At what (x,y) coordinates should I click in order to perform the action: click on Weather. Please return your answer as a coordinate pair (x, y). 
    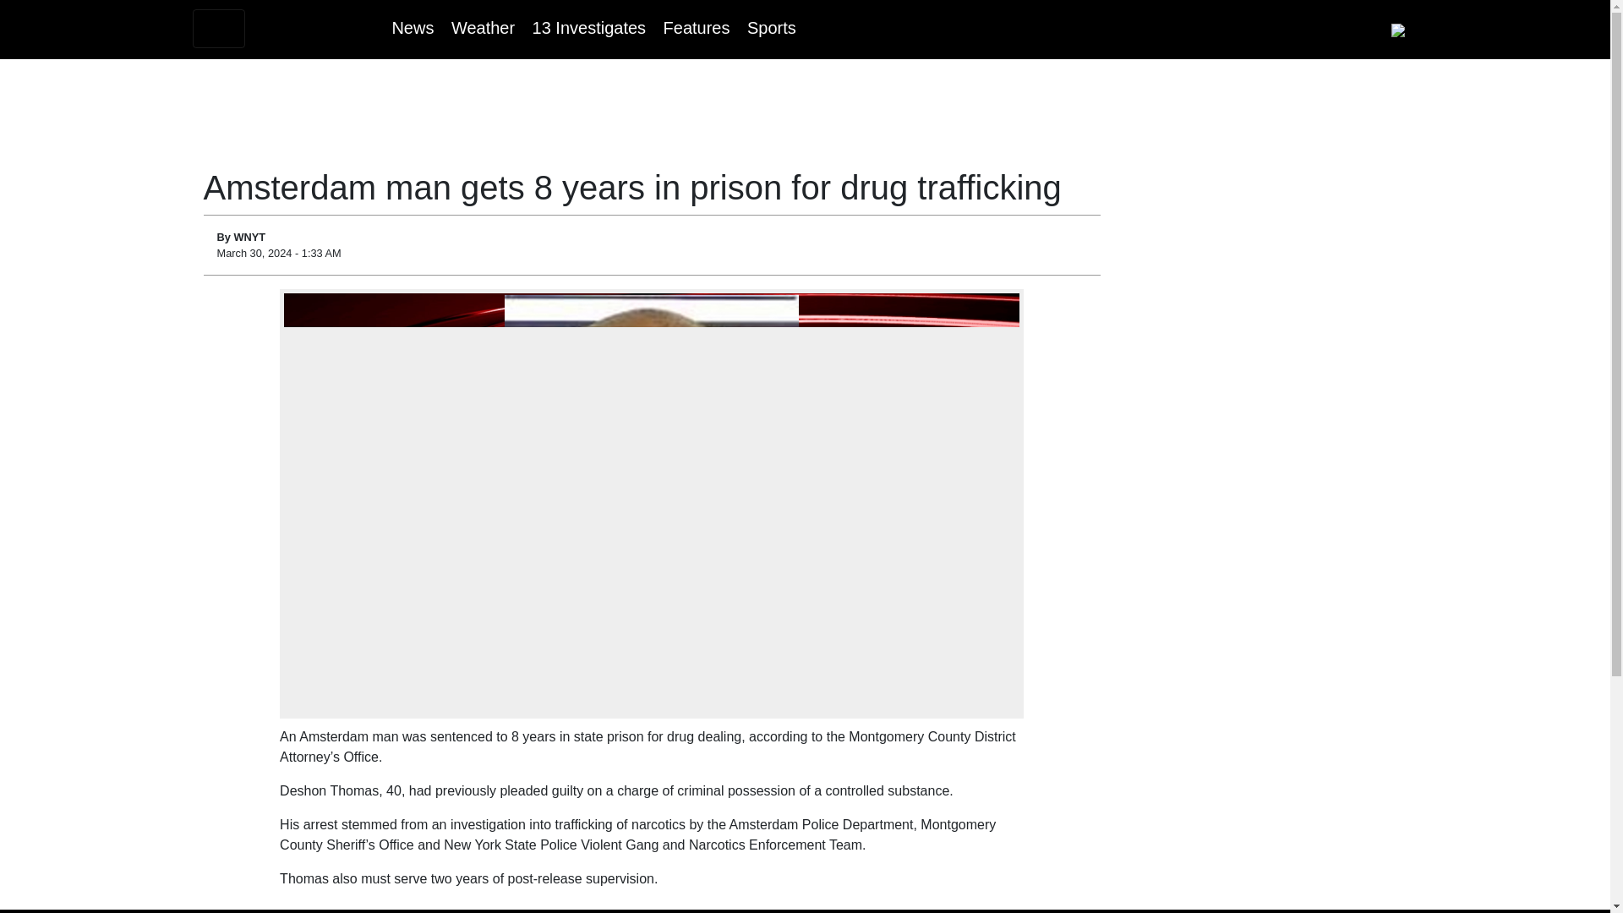
    Looking at the image, I should click on (482, 27).